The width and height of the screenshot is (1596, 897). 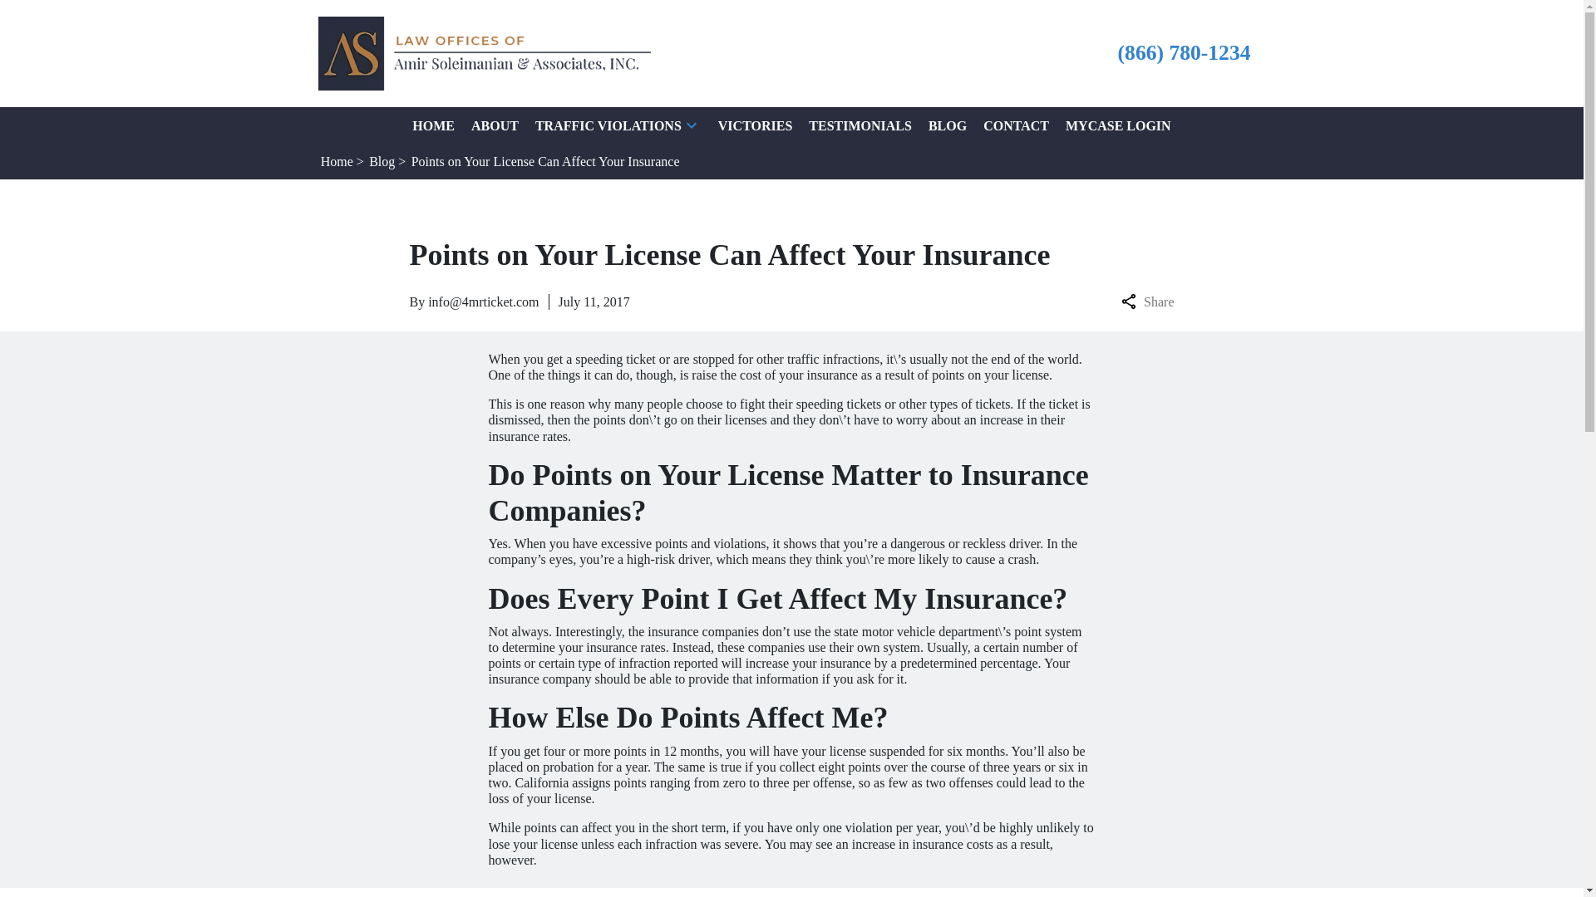 I want to click on Share, so click(x=1147, y=301).